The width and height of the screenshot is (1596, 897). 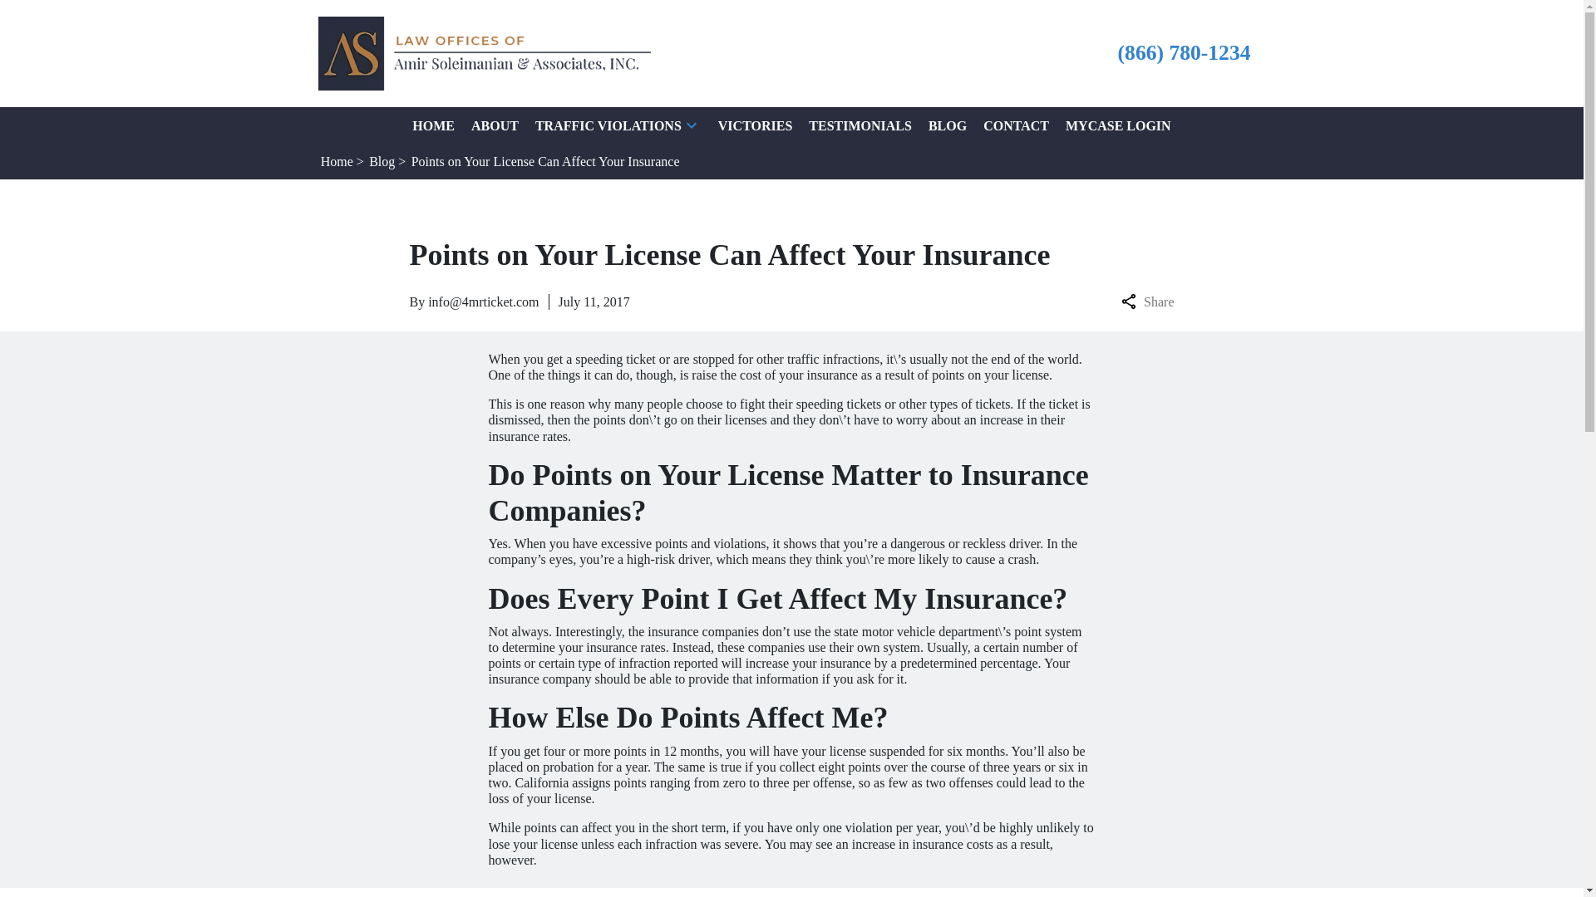 I want to click on Share, so click(x=1147, y=301).